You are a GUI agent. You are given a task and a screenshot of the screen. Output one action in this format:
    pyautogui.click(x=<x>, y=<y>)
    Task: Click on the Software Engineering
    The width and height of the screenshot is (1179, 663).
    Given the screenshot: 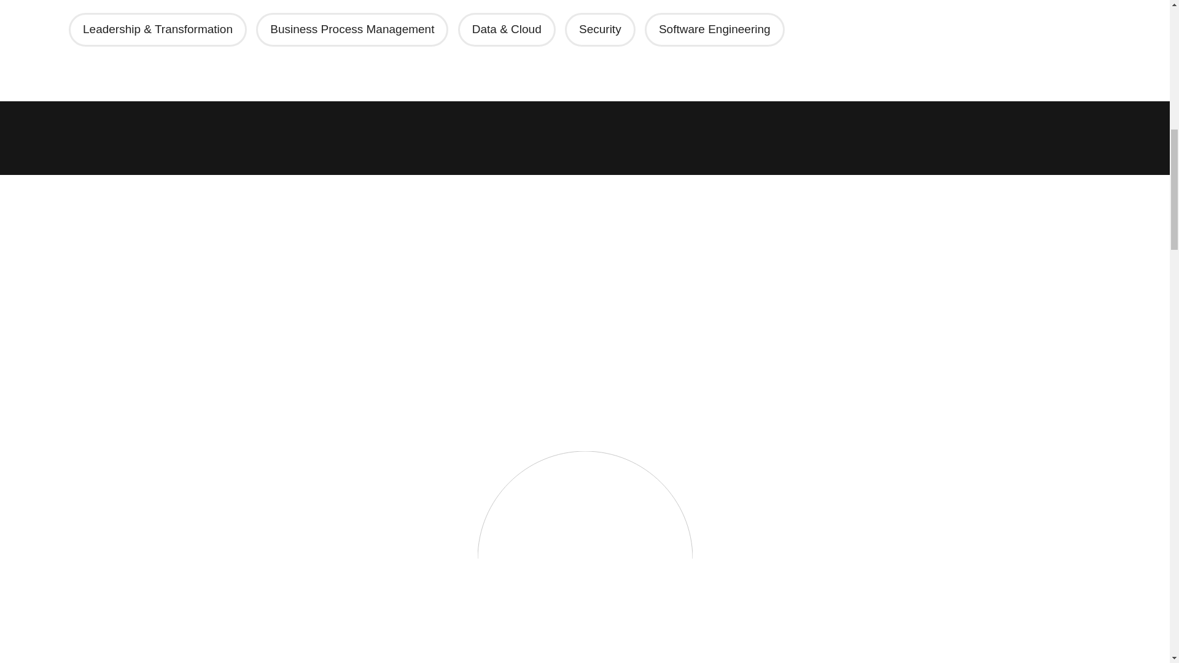 What is the action you would take?
    pyautogui.click(x=714, y=29)
    